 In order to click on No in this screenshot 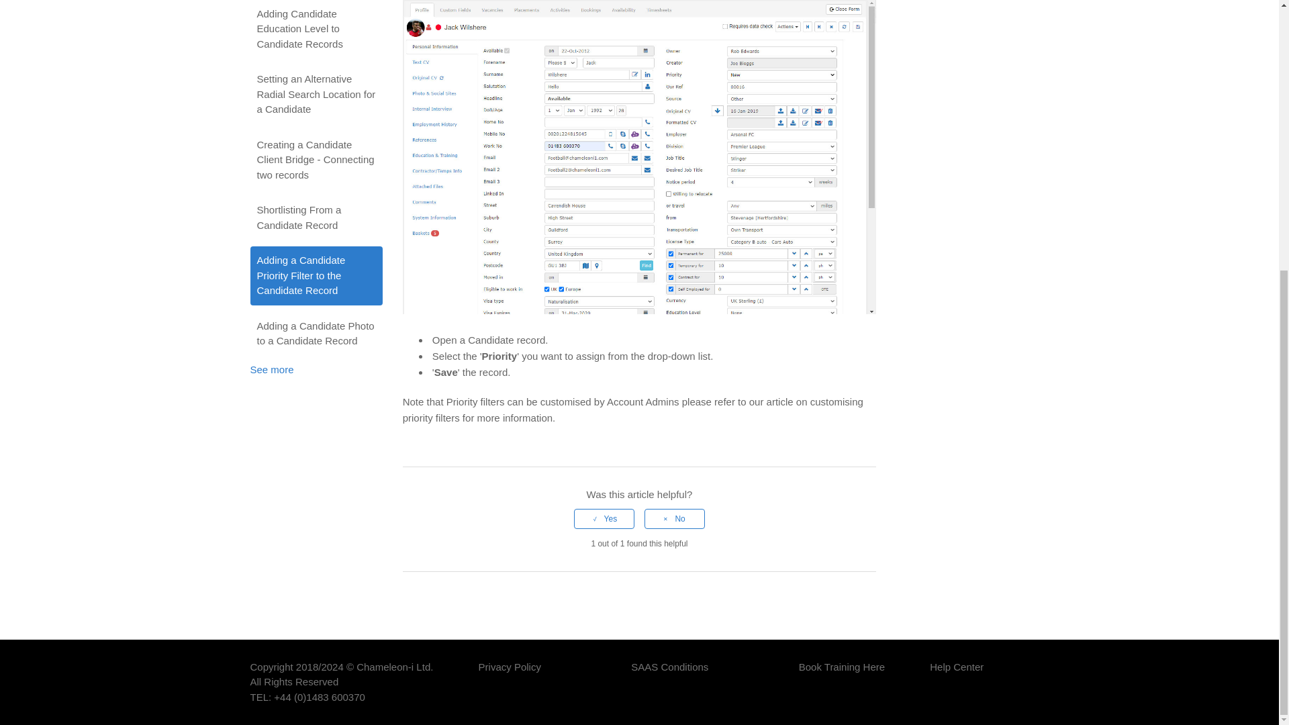, I will do `click(675, 519)`.